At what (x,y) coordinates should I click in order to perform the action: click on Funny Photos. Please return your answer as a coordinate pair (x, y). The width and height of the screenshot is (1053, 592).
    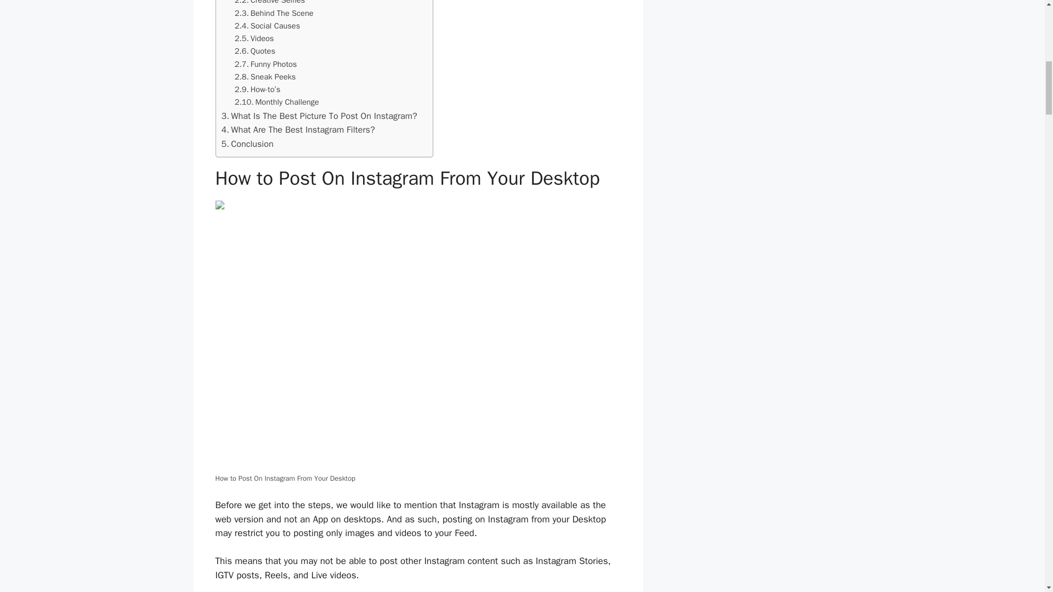
    Looking at the image, I should click on (265, 64).